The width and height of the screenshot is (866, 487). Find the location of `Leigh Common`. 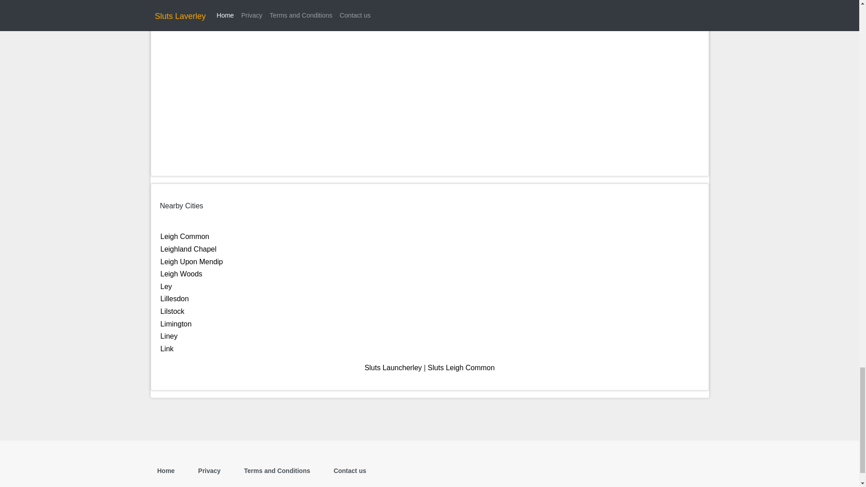

Leigh Common is located at coordinates (185, 236).